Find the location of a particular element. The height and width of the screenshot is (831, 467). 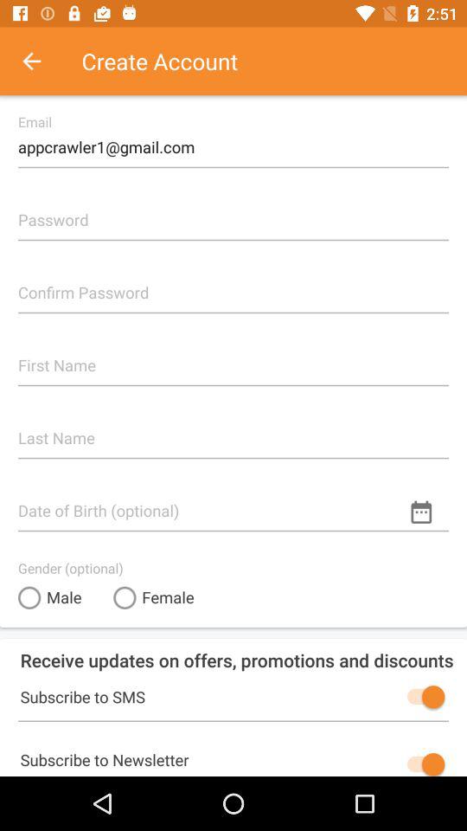

scroll to the female is located at coordinates (154, 597).